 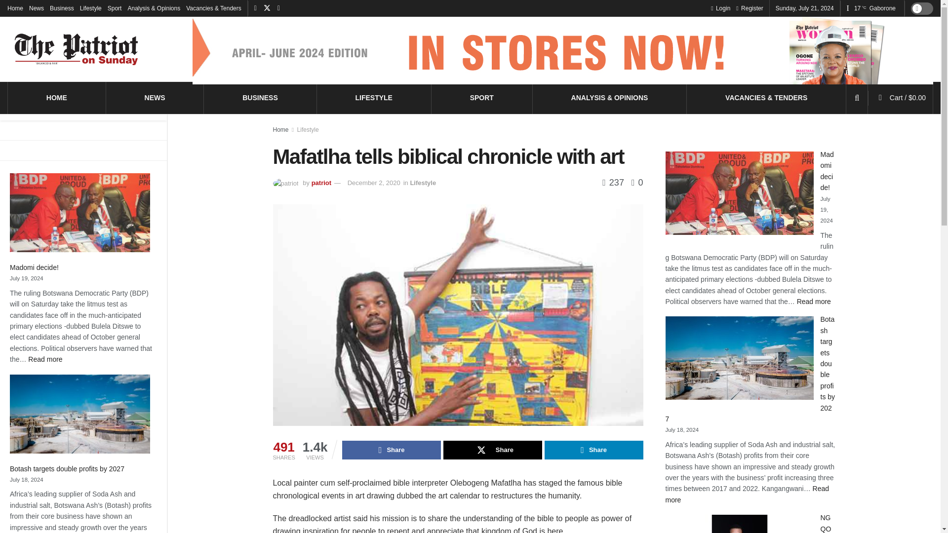 What do you see at coordinates (45, 359) in the screenshot?
I see `Register` at bounding box center [45, 359].